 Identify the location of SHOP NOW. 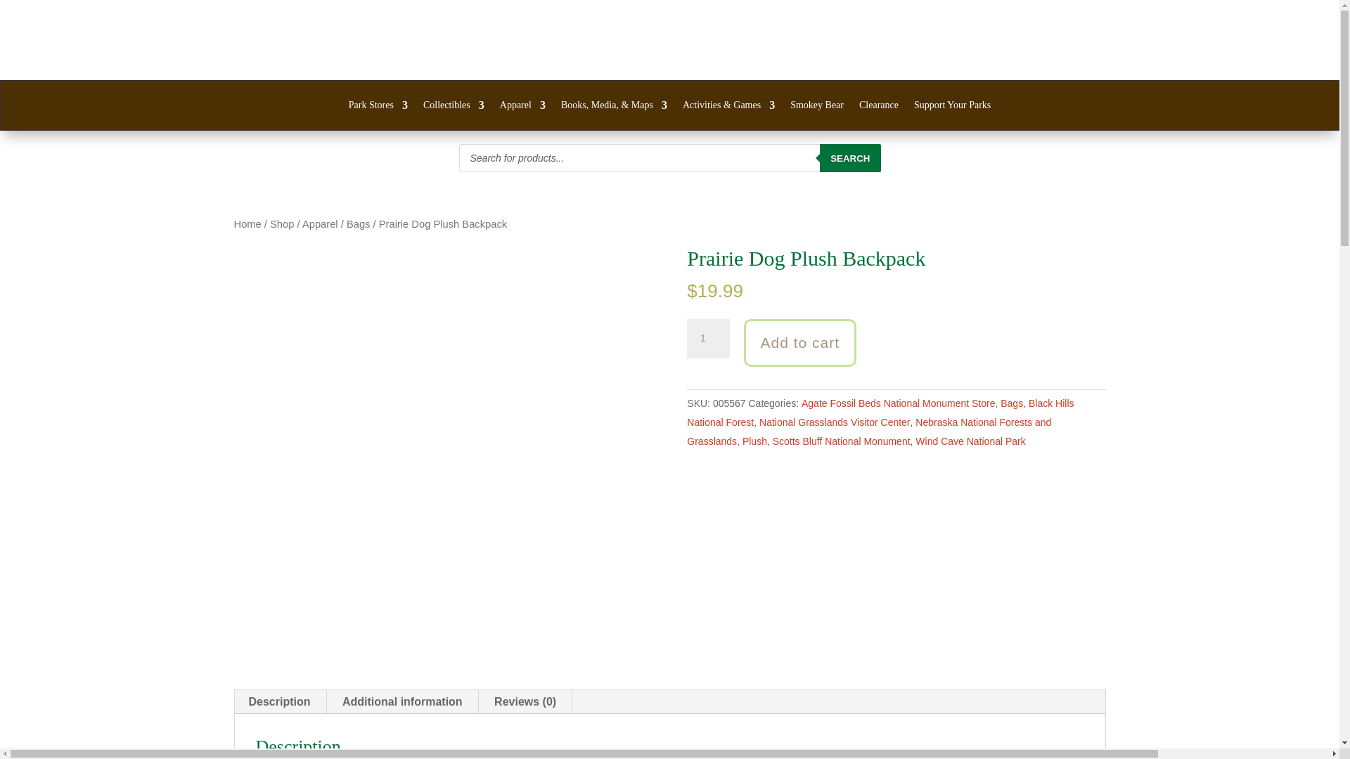
(1237, 58).